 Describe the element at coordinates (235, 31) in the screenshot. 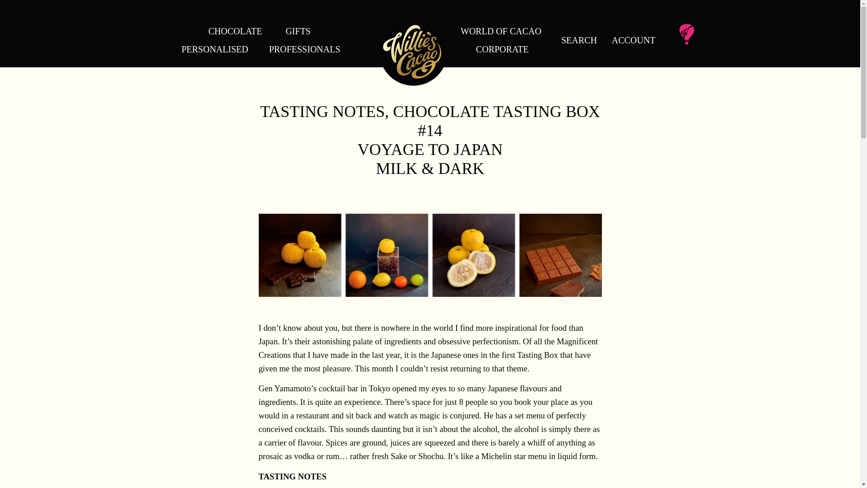

I see `CHOCOLATE` at that location.